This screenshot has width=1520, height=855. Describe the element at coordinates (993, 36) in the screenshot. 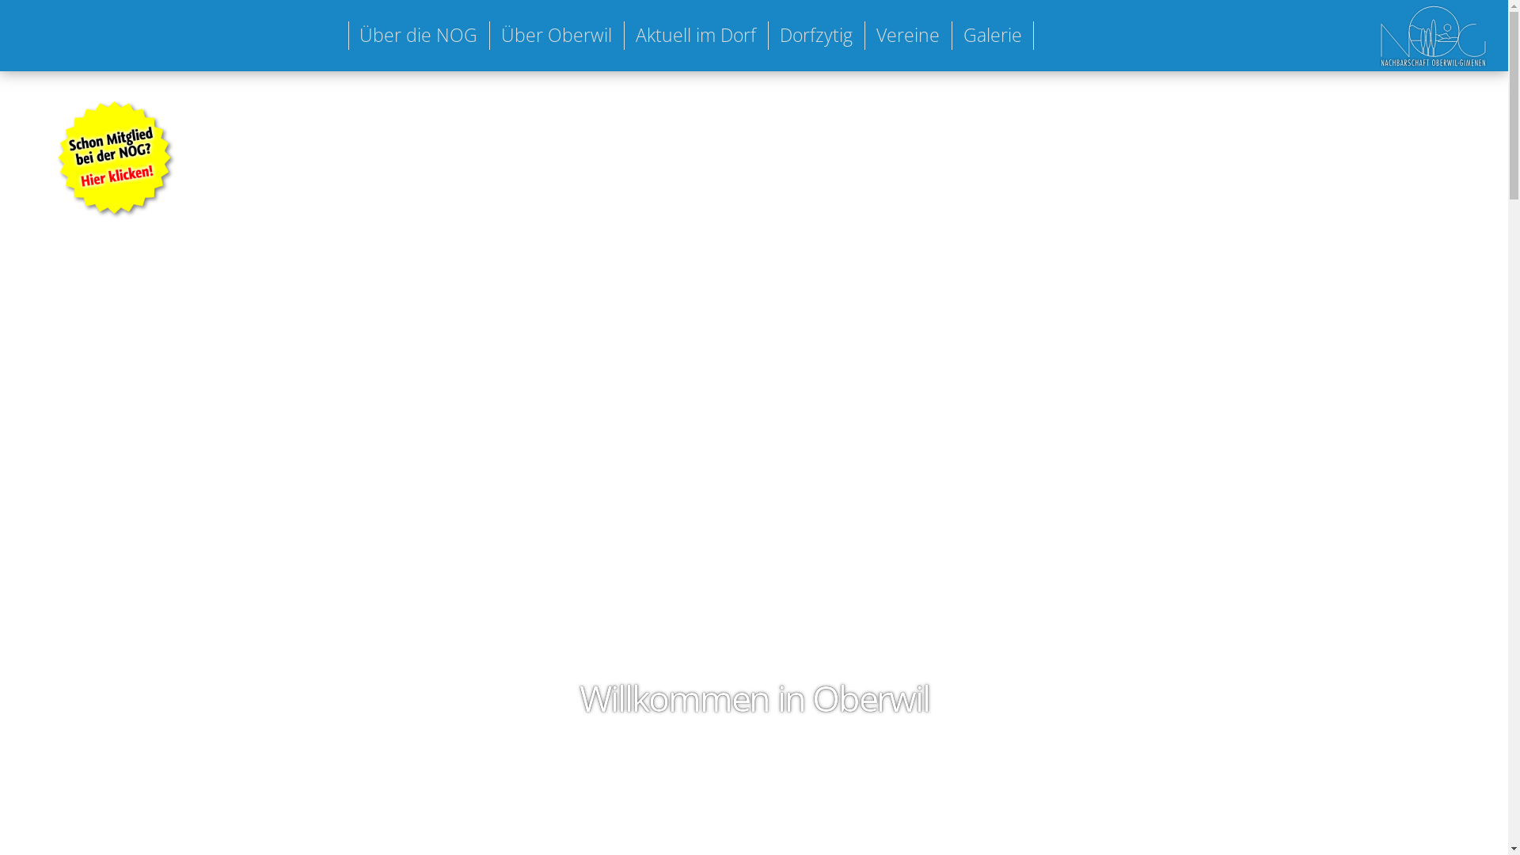

I see `Galerie` at that location.